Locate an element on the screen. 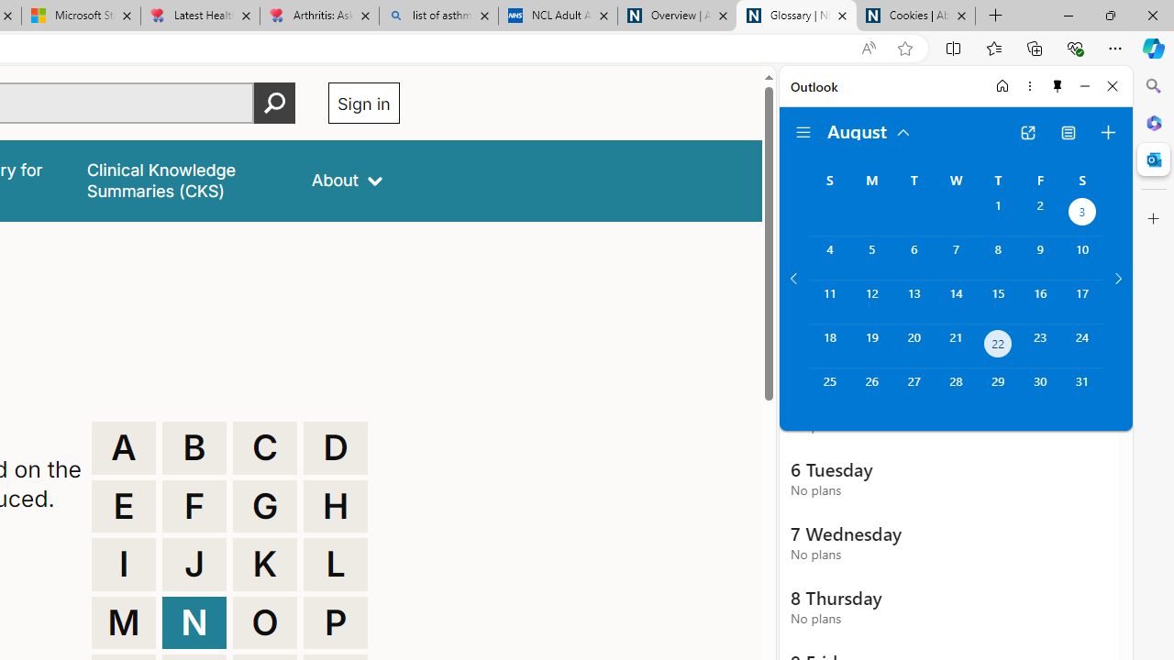 This screenshot has height=660, width=1174. B is located at coordinates (194, 447).